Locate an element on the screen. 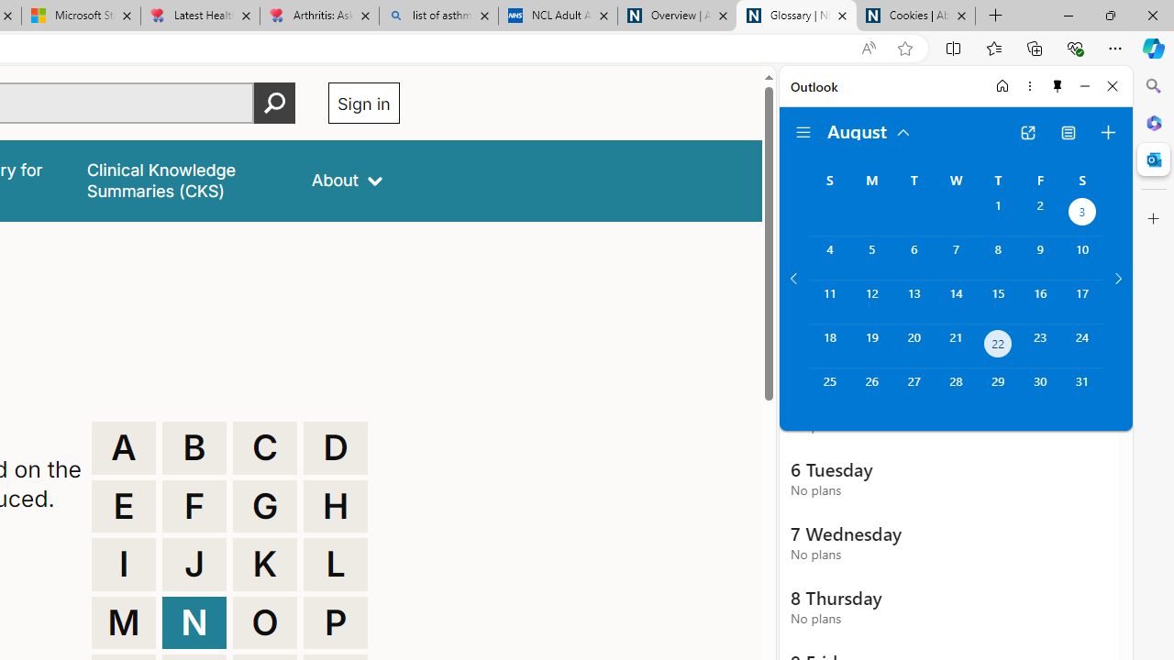 This screenshot has height=660, width=1174. B is located at coordinates (194, 447).